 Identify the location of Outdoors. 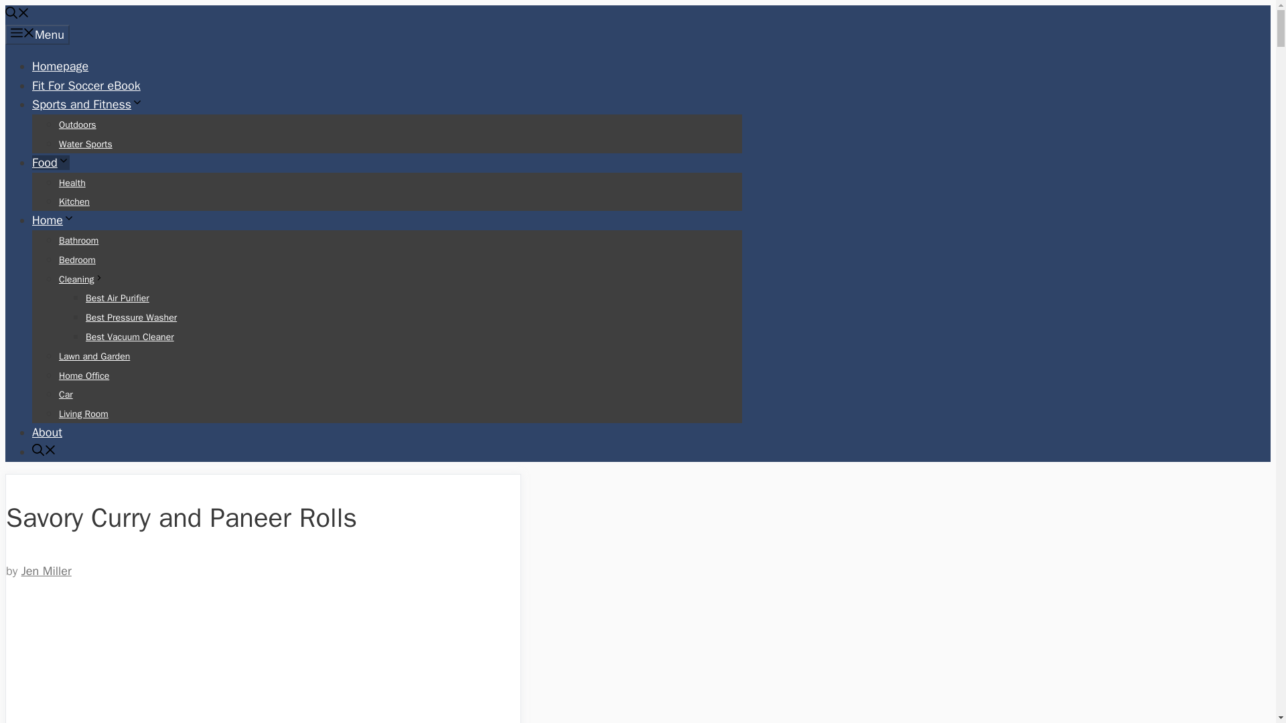
(78, 125).